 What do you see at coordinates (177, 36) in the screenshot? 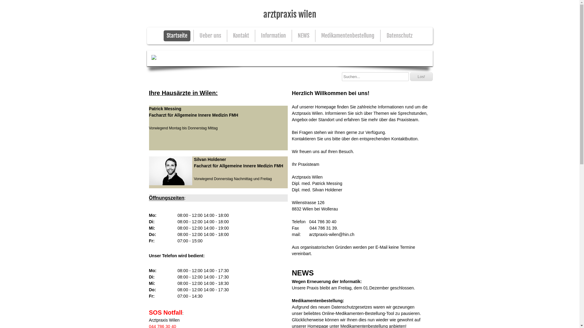
I see `Startseite` at bounding box center [177, 36].